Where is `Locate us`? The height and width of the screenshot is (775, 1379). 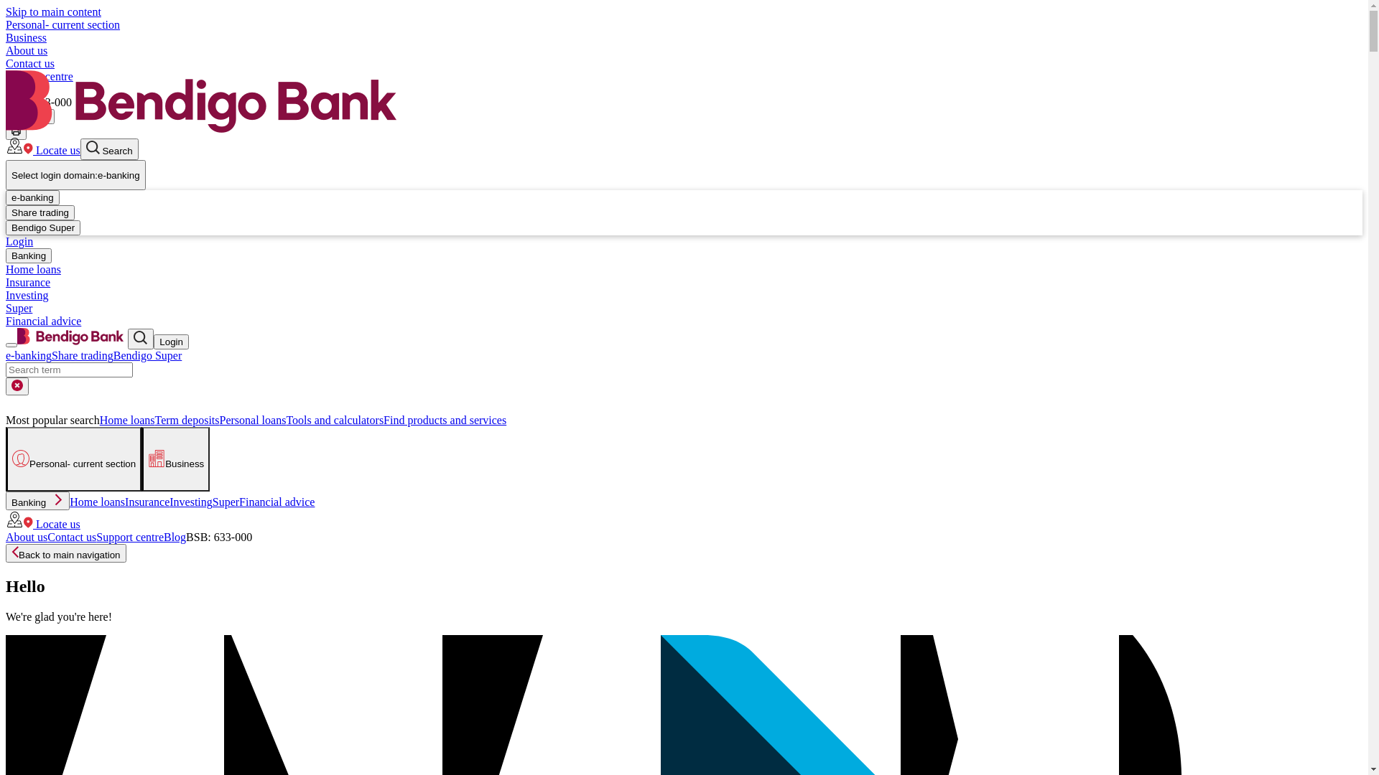
Locate us is located at coordinates (43, 151).